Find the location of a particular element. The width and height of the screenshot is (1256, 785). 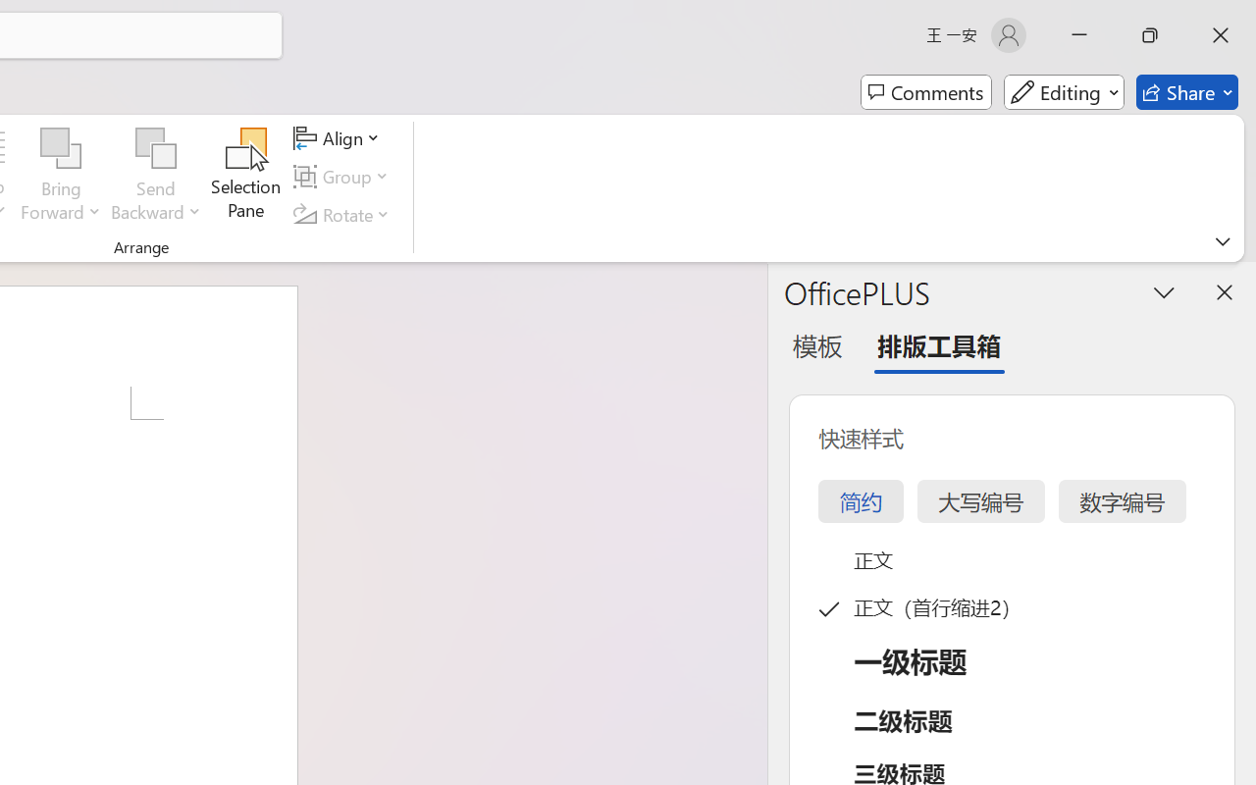

Align is located at coordinates (340, 138).